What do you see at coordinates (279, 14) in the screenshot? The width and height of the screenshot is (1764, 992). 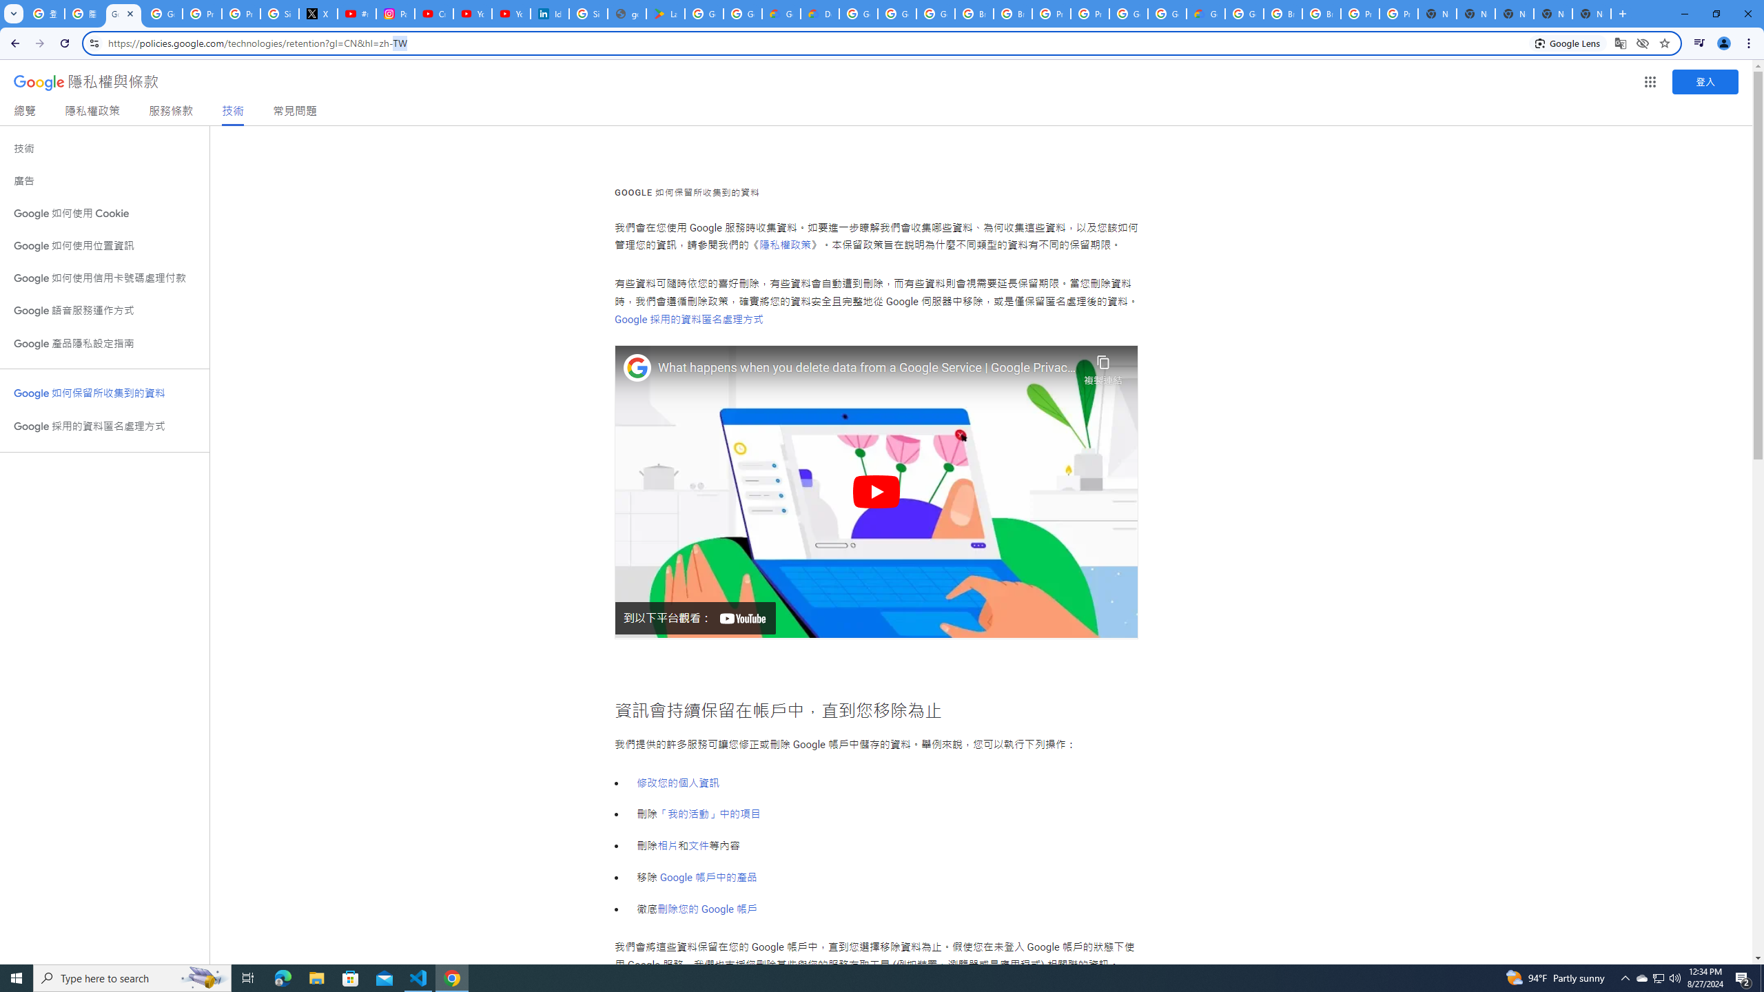 I see `Sign in - Google Accounts` at bounding box center [279, 14].